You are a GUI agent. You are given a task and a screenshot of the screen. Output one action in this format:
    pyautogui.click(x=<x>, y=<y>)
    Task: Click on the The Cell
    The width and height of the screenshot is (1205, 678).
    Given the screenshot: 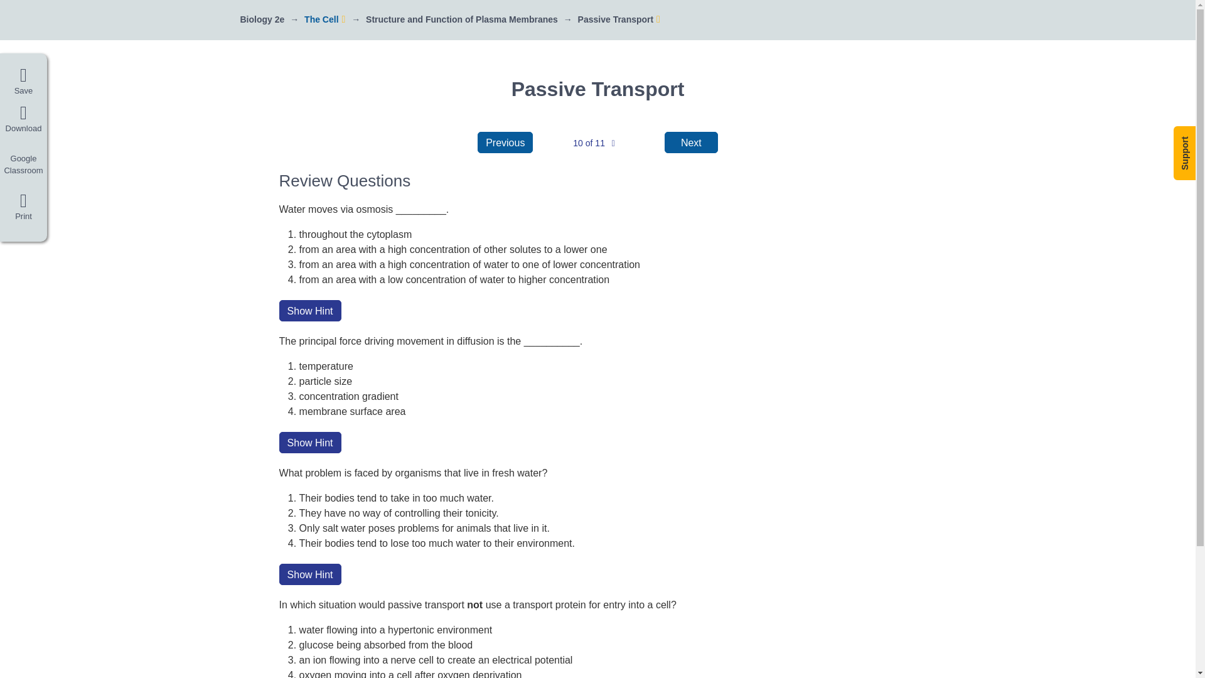 What is the action you would take?
    pyautogui.click(x=321, y=19)
    